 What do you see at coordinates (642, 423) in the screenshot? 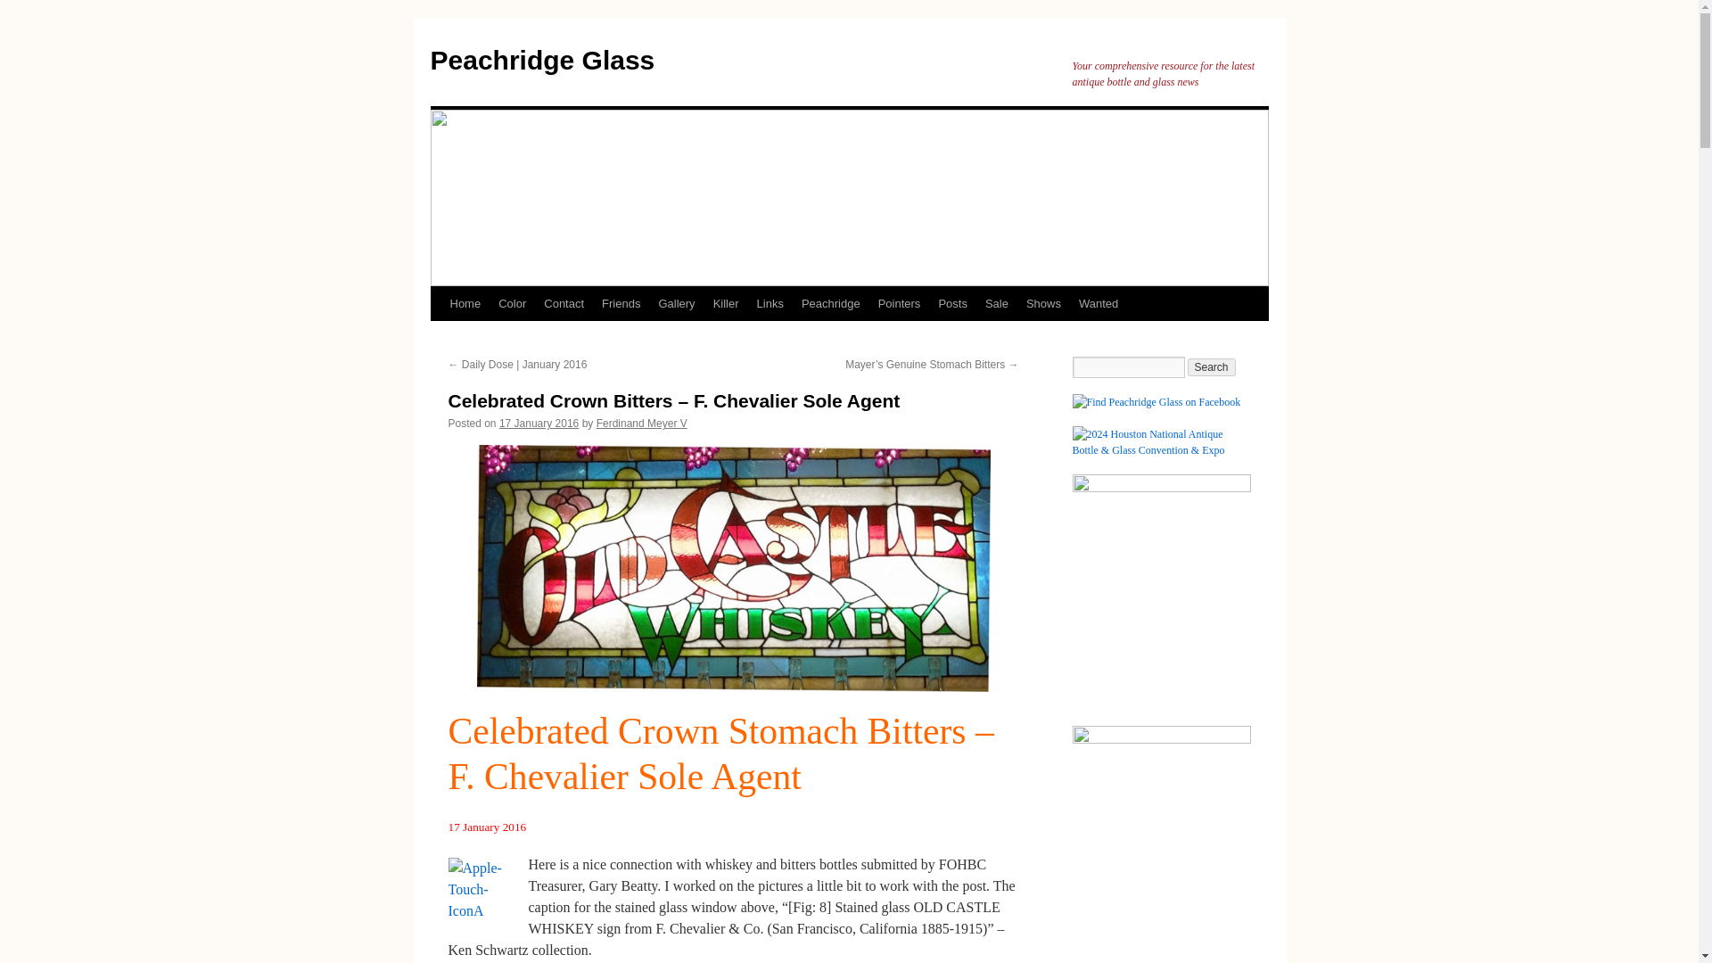
I see `Ferdinand Meyer V` at bounding box center [642, 423].